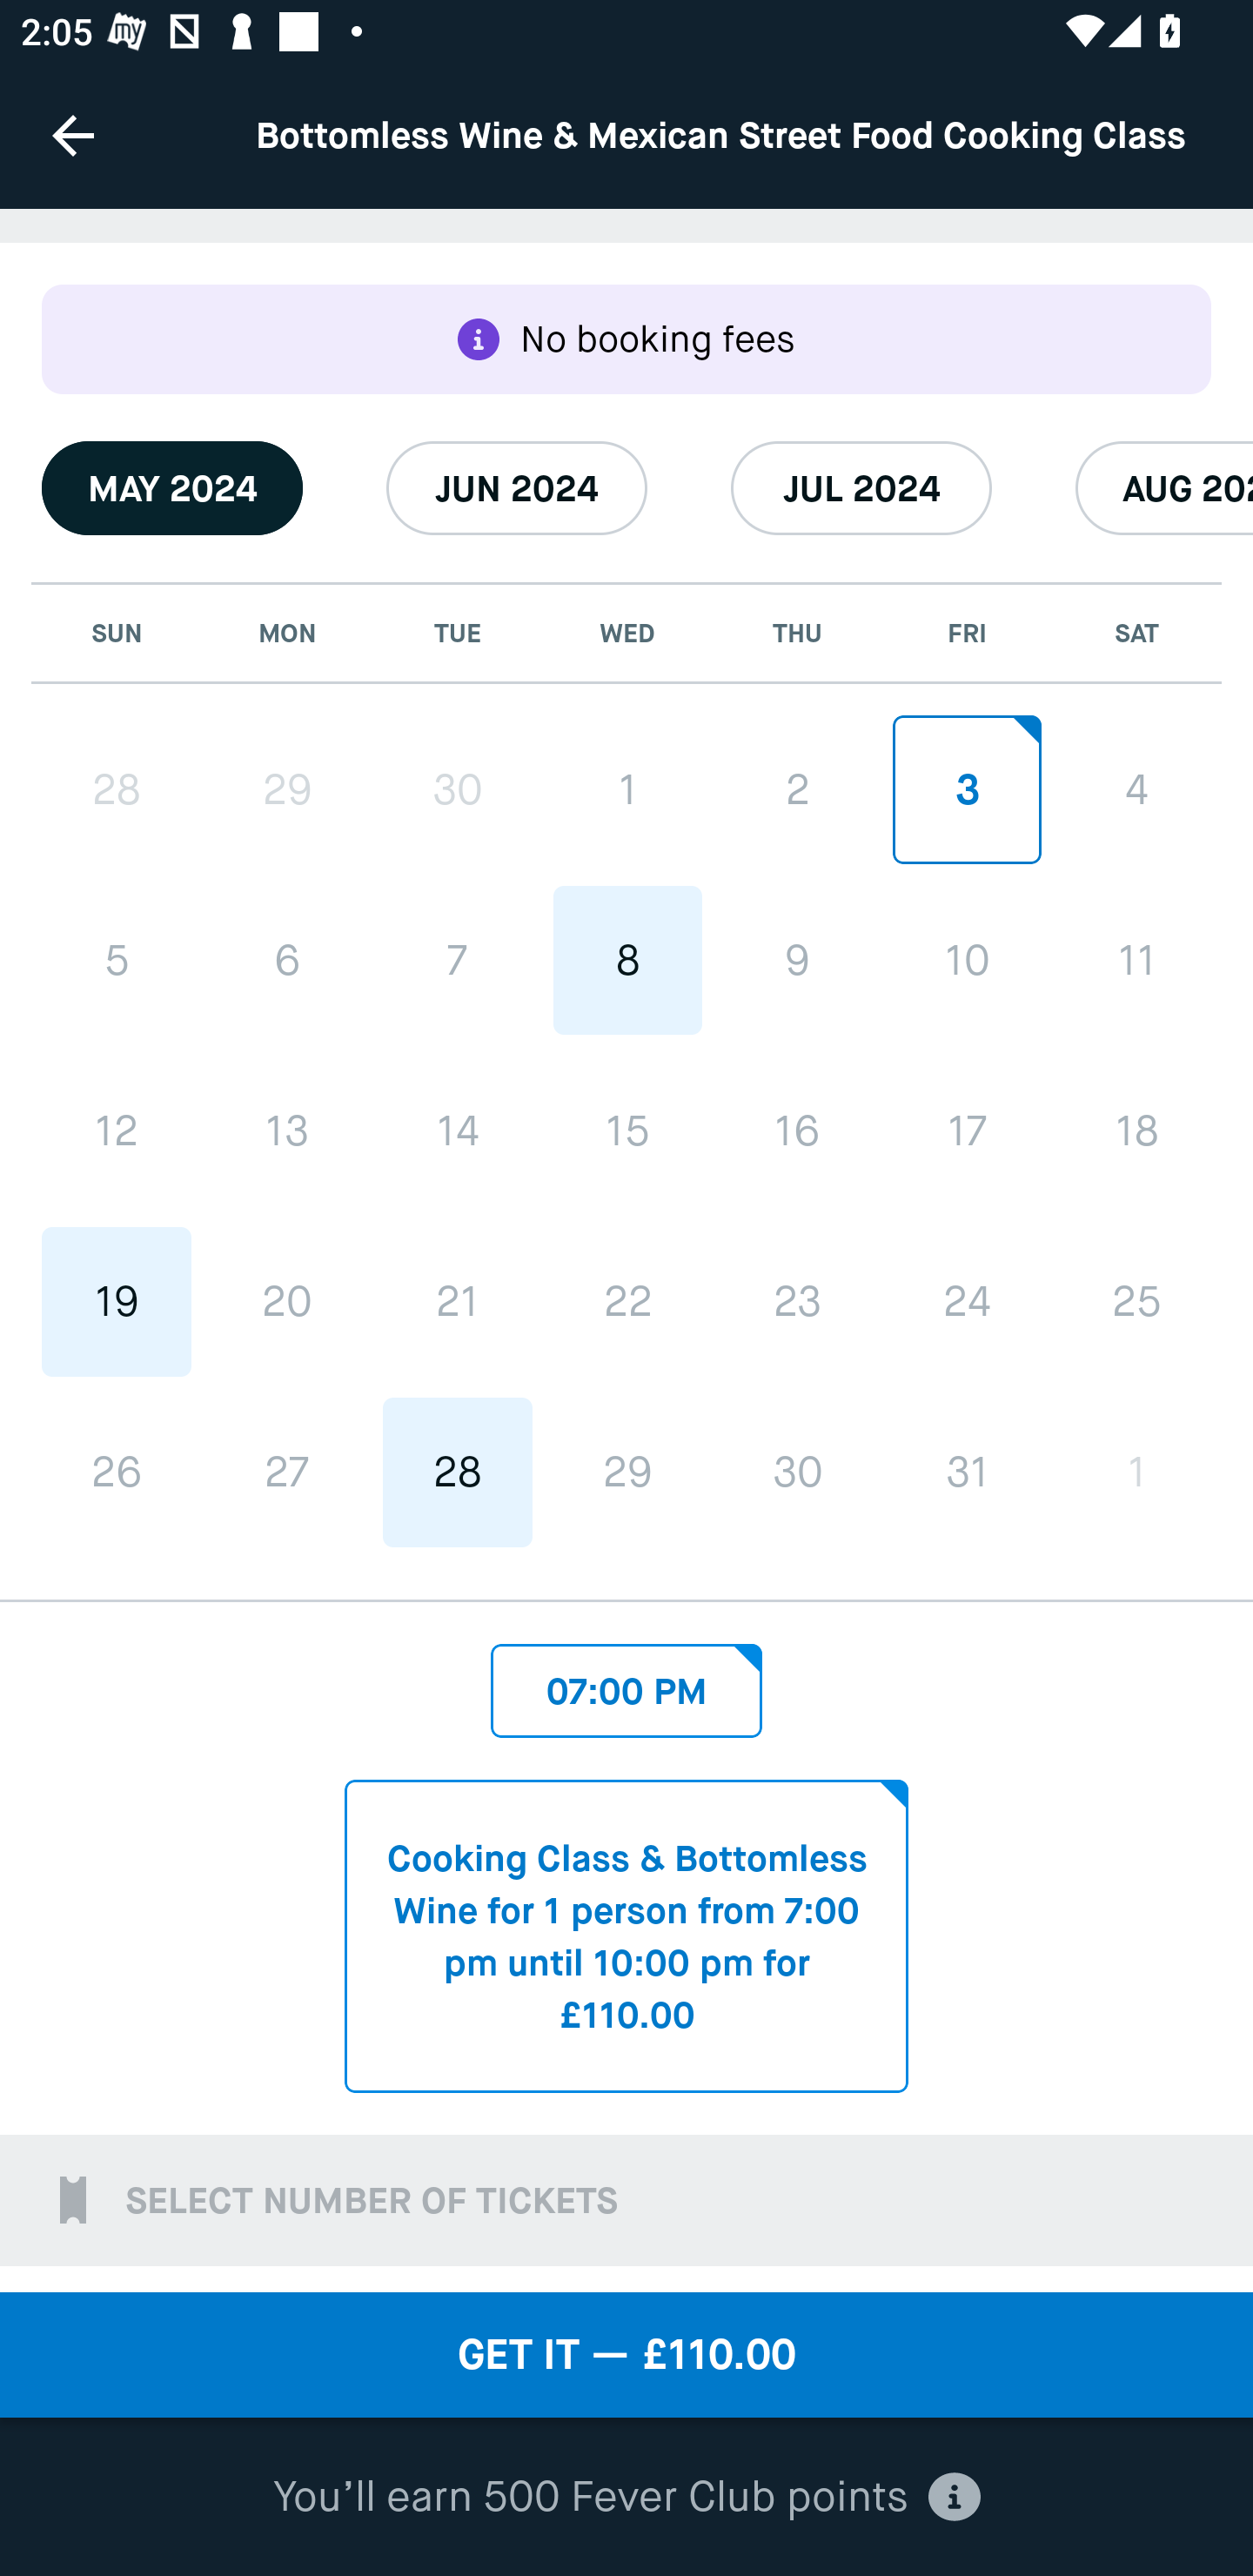  I want to click on 21, so click(458, 1300).